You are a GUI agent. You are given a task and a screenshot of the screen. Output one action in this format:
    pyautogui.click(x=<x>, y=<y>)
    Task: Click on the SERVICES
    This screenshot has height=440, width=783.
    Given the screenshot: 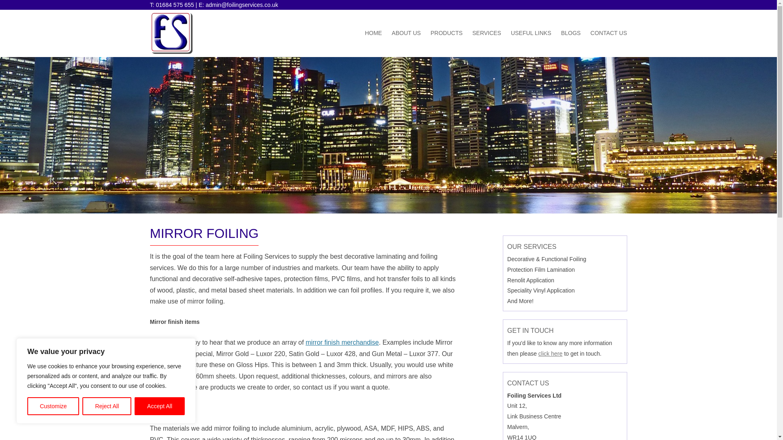 What is the action you would take?
    pyautogui.click(x=486, y=33)
    